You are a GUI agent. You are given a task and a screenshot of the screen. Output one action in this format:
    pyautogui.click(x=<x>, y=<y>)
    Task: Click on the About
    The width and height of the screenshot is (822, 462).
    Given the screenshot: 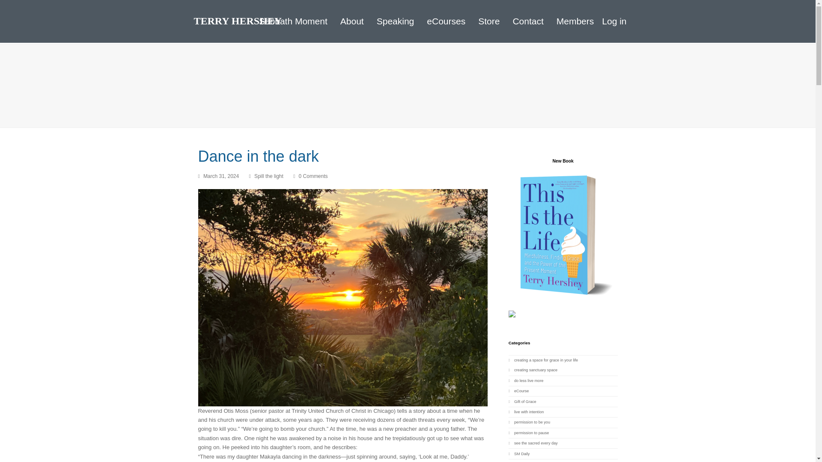 What is the action you would take?
    pyautogui.click(x=352, y=21)
    